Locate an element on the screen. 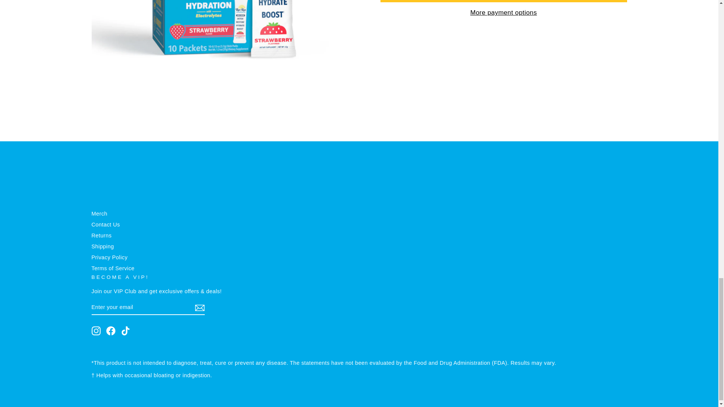  Bye-Bye Weekend on TikTok is located at coordinates (125, 331).